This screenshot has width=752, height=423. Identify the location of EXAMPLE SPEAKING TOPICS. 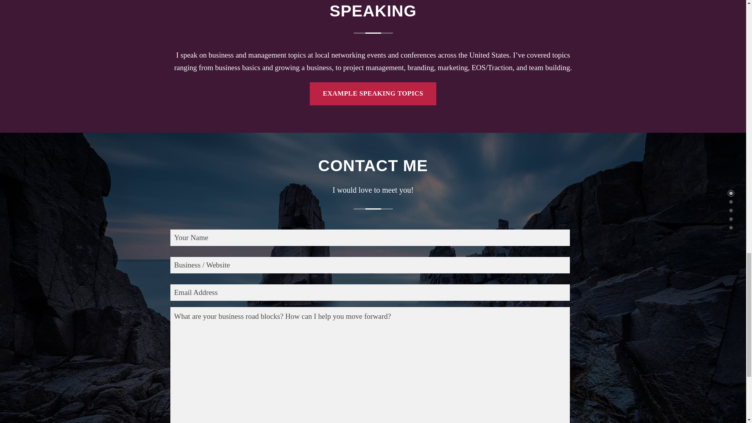
(373, 94).